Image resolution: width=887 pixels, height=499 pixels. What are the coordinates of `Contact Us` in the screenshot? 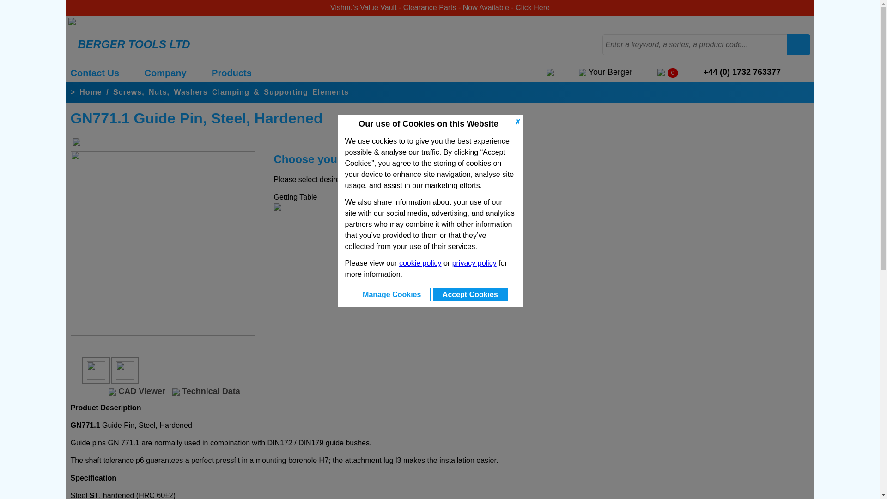 It's located at (94, 73).